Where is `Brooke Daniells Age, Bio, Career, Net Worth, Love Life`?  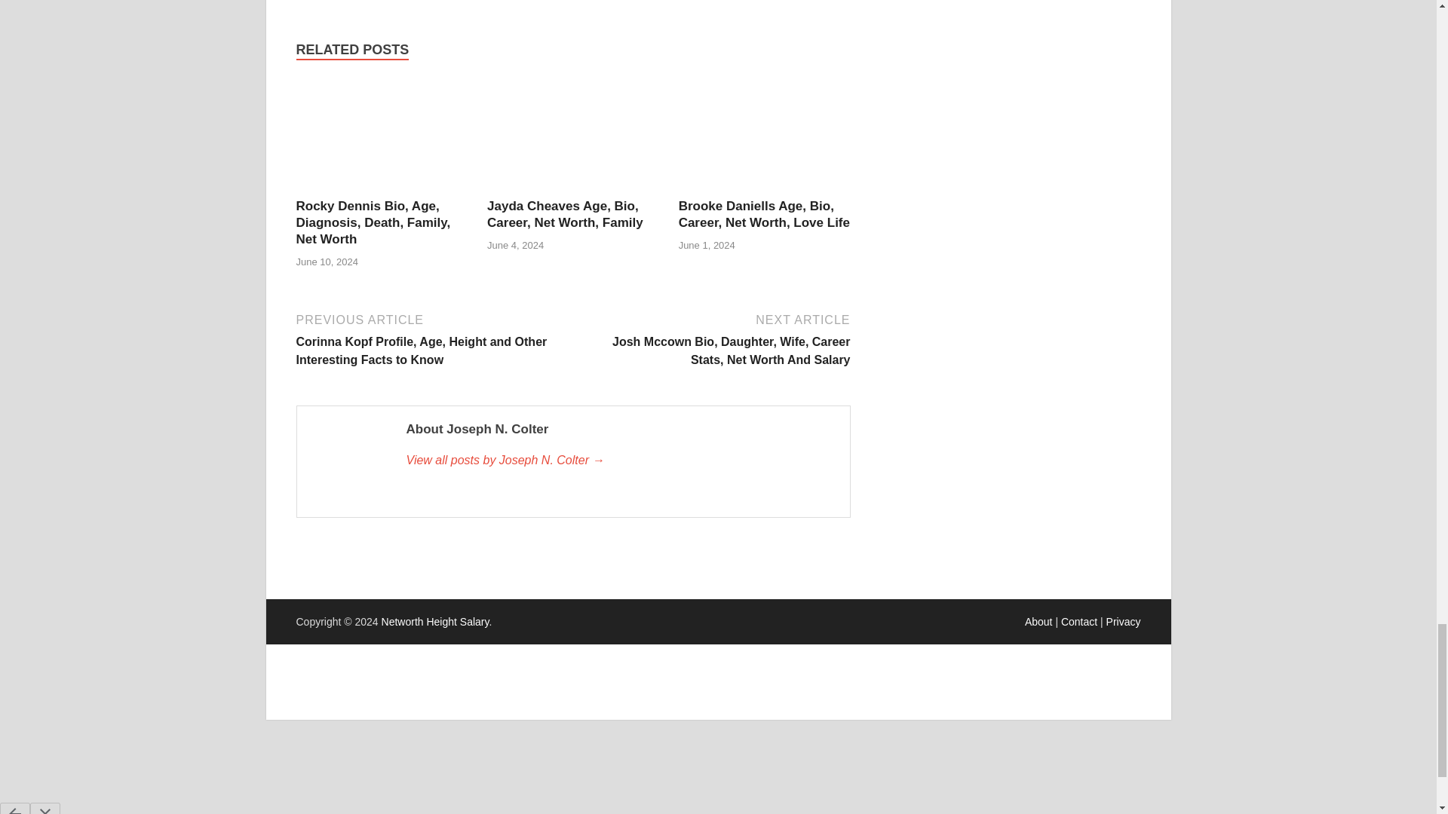 Brooke Daniells Age, Bio, Career, Net Worth, Love Life is located at coordinates (765, 188).